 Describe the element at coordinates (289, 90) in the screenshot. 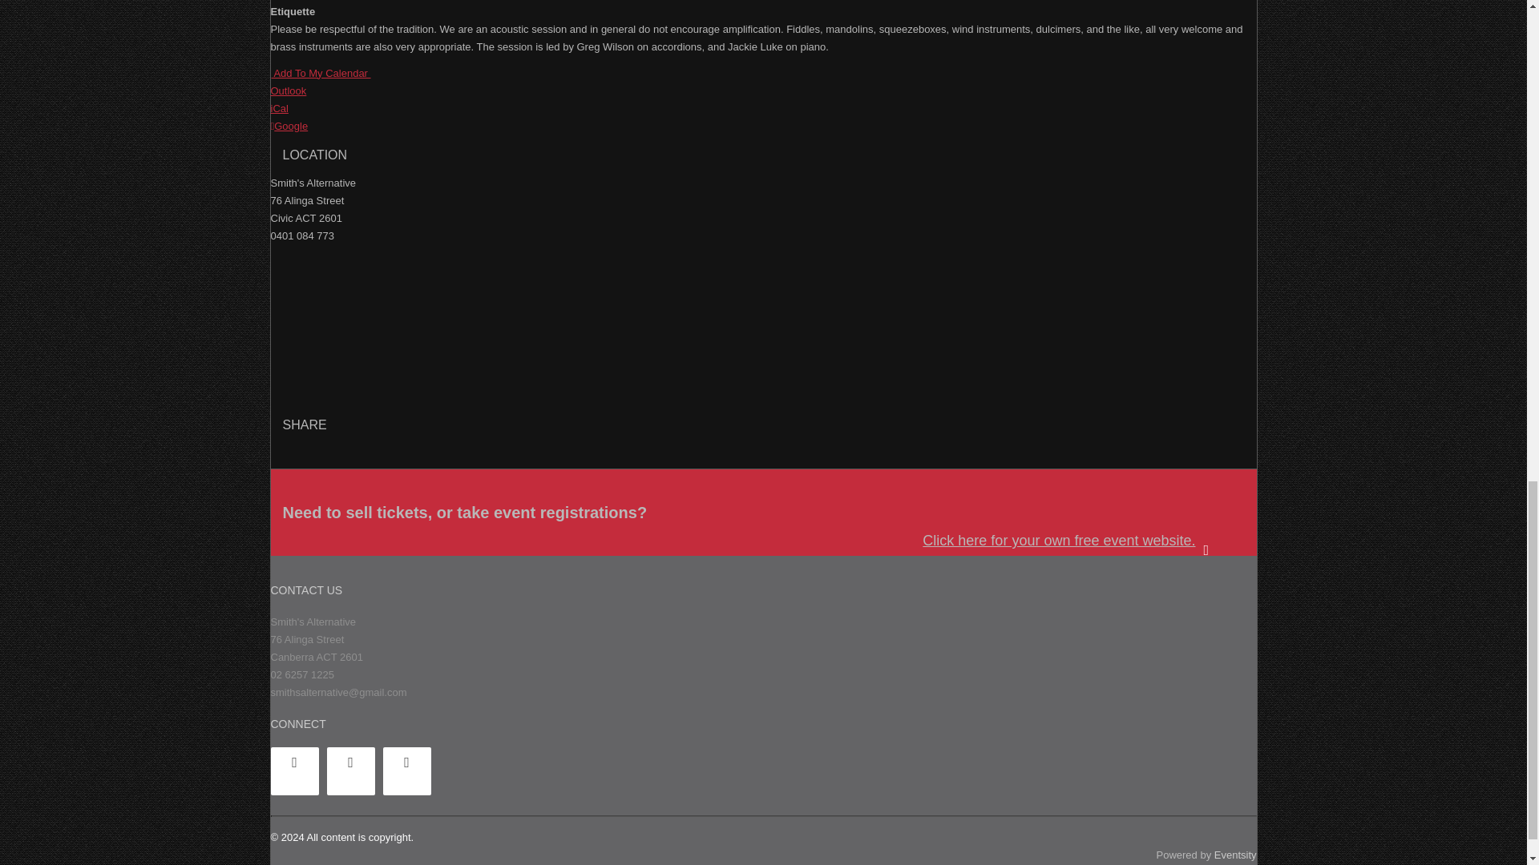

I see `Outlook` at that location.